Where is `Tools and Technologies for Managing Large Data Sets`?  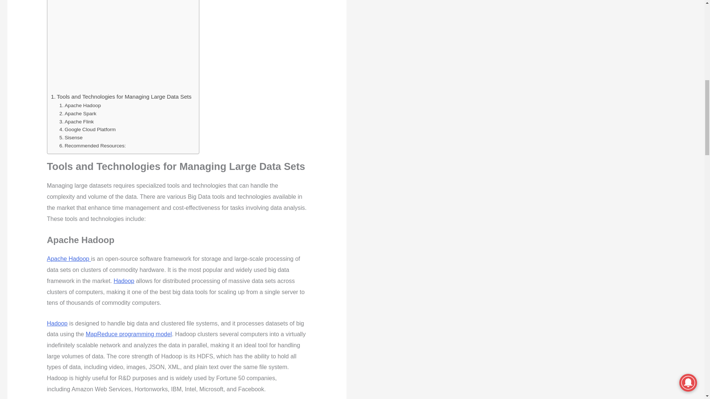
Tools and Technologies for Managing Large Data Sets is located at coordinates (121, 97).